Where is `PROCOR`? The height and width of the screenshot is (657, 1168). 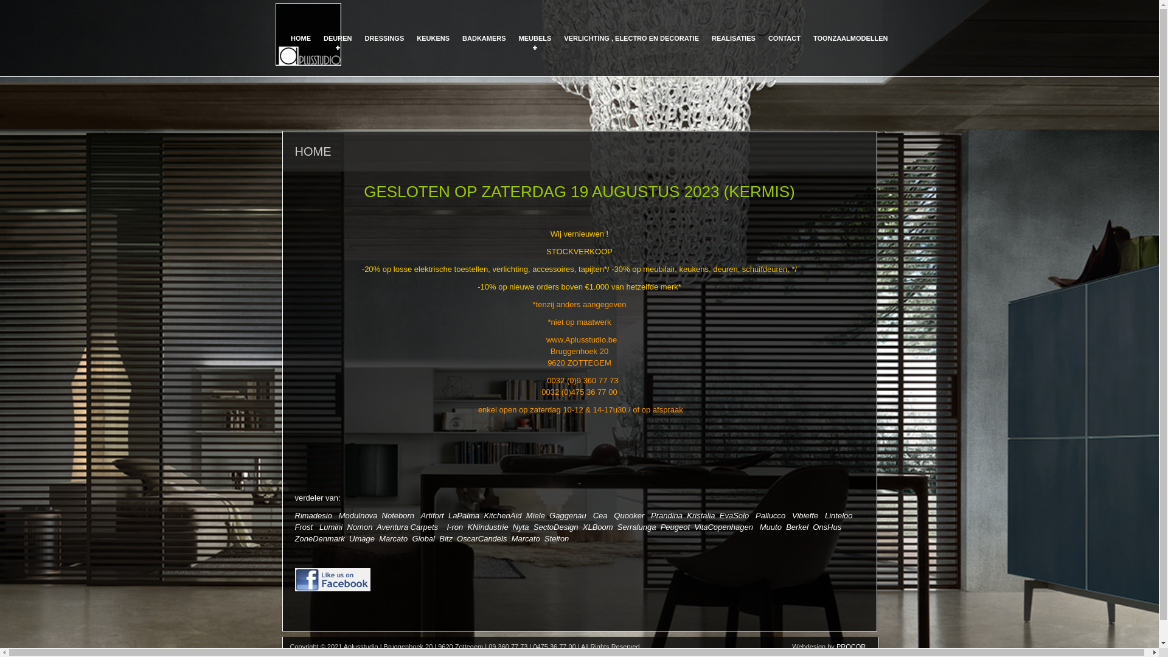
PROCOR is located at coordinates (851, 647).